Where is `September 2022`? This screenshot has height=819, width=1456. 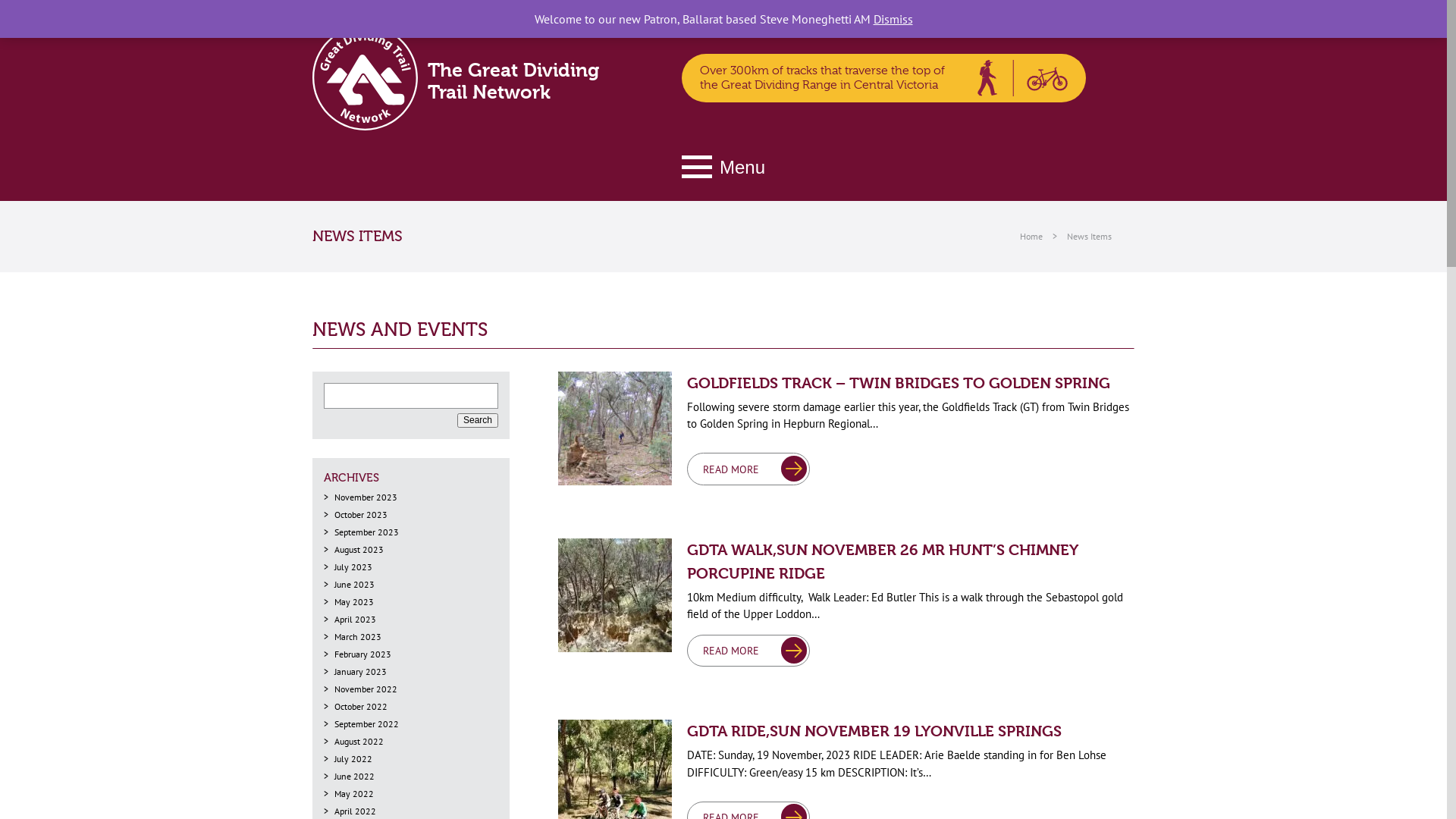
September 2022 is located at coordinates (367, 723).